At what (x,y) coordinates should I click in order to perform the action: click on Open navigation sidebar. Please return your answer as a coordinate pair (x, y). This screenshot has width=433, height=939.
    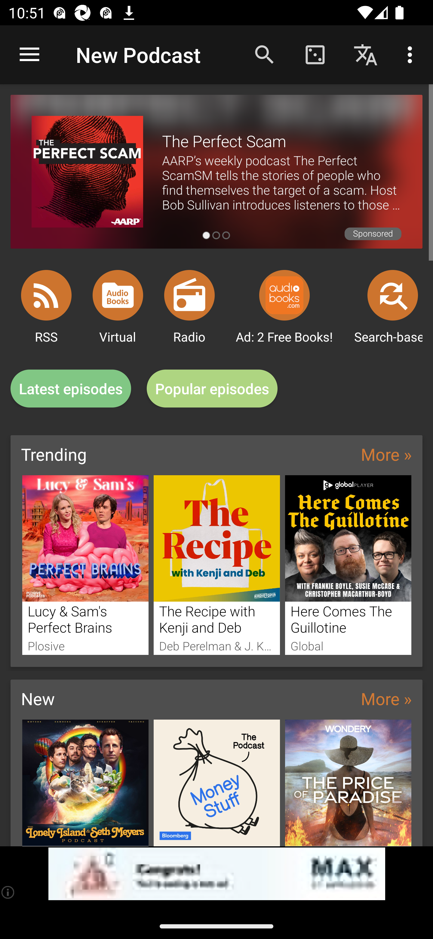
    Looking at the image, I should click on (29, 55).